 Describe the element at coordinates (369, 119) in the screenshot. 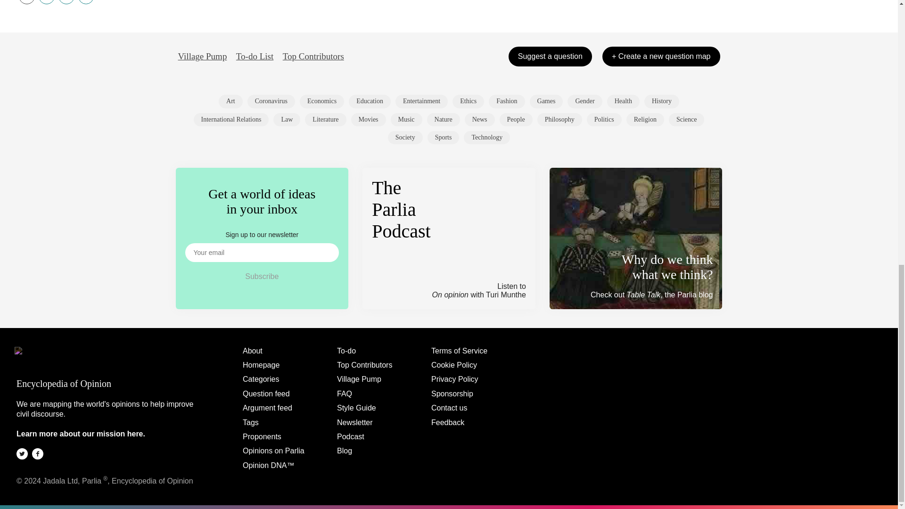

I see `Category item` at that location.